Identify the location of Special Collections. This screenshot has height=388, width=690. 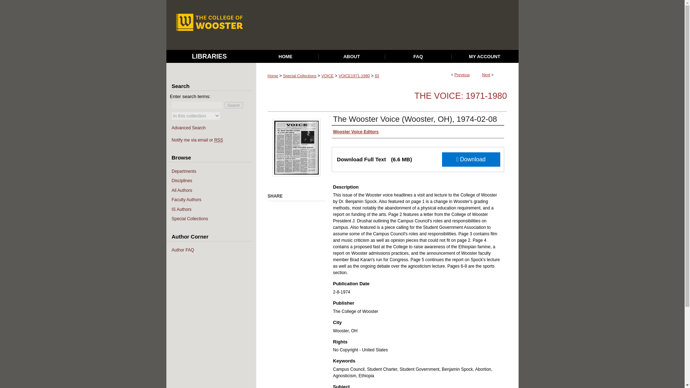
(300, 76).